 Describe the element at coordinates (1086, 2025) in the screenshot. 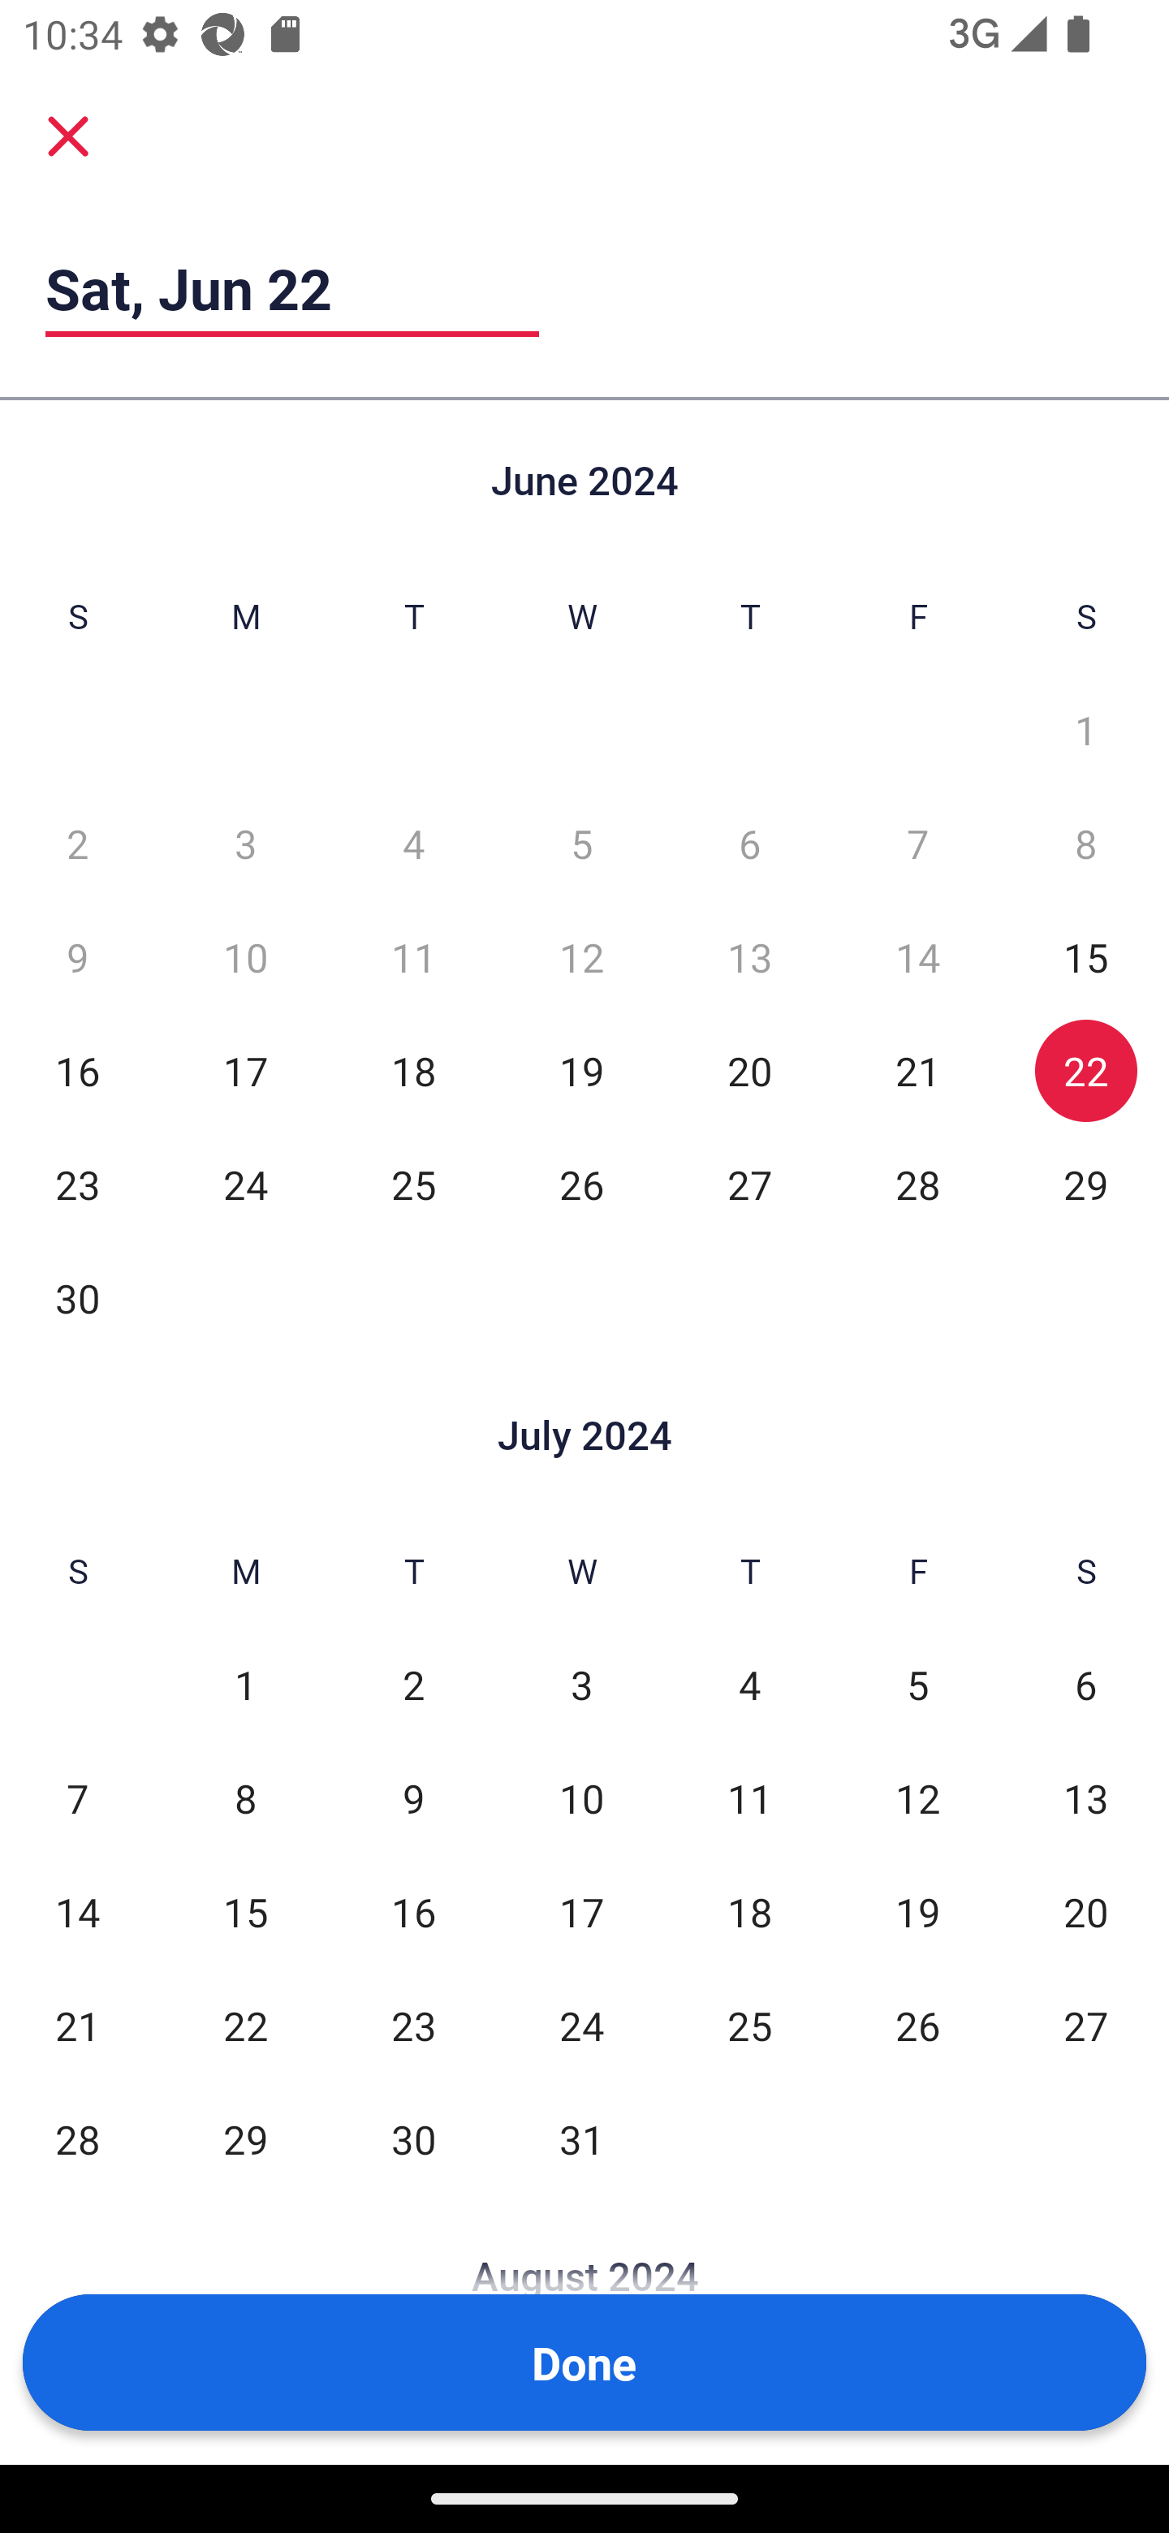

I see `27 Sat, Jul 27, Not Selected` at that location.